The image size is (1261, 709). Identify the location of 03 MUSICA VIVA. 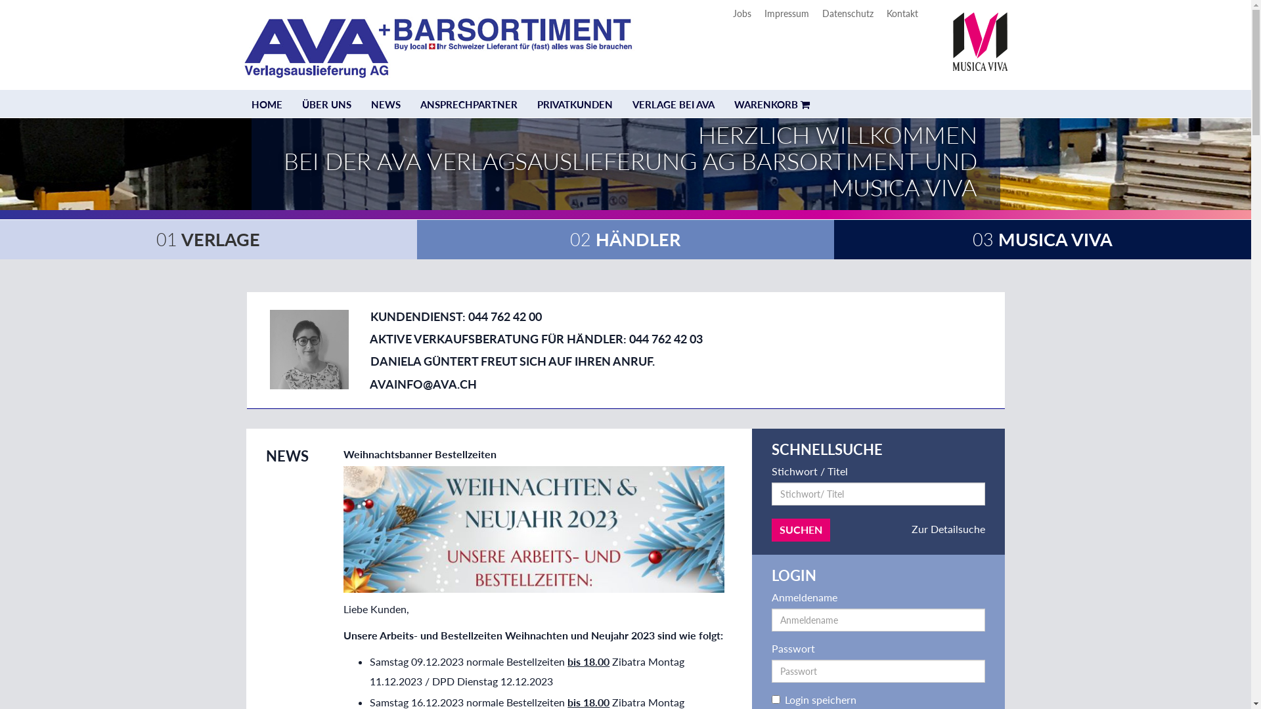
(1043, 239).